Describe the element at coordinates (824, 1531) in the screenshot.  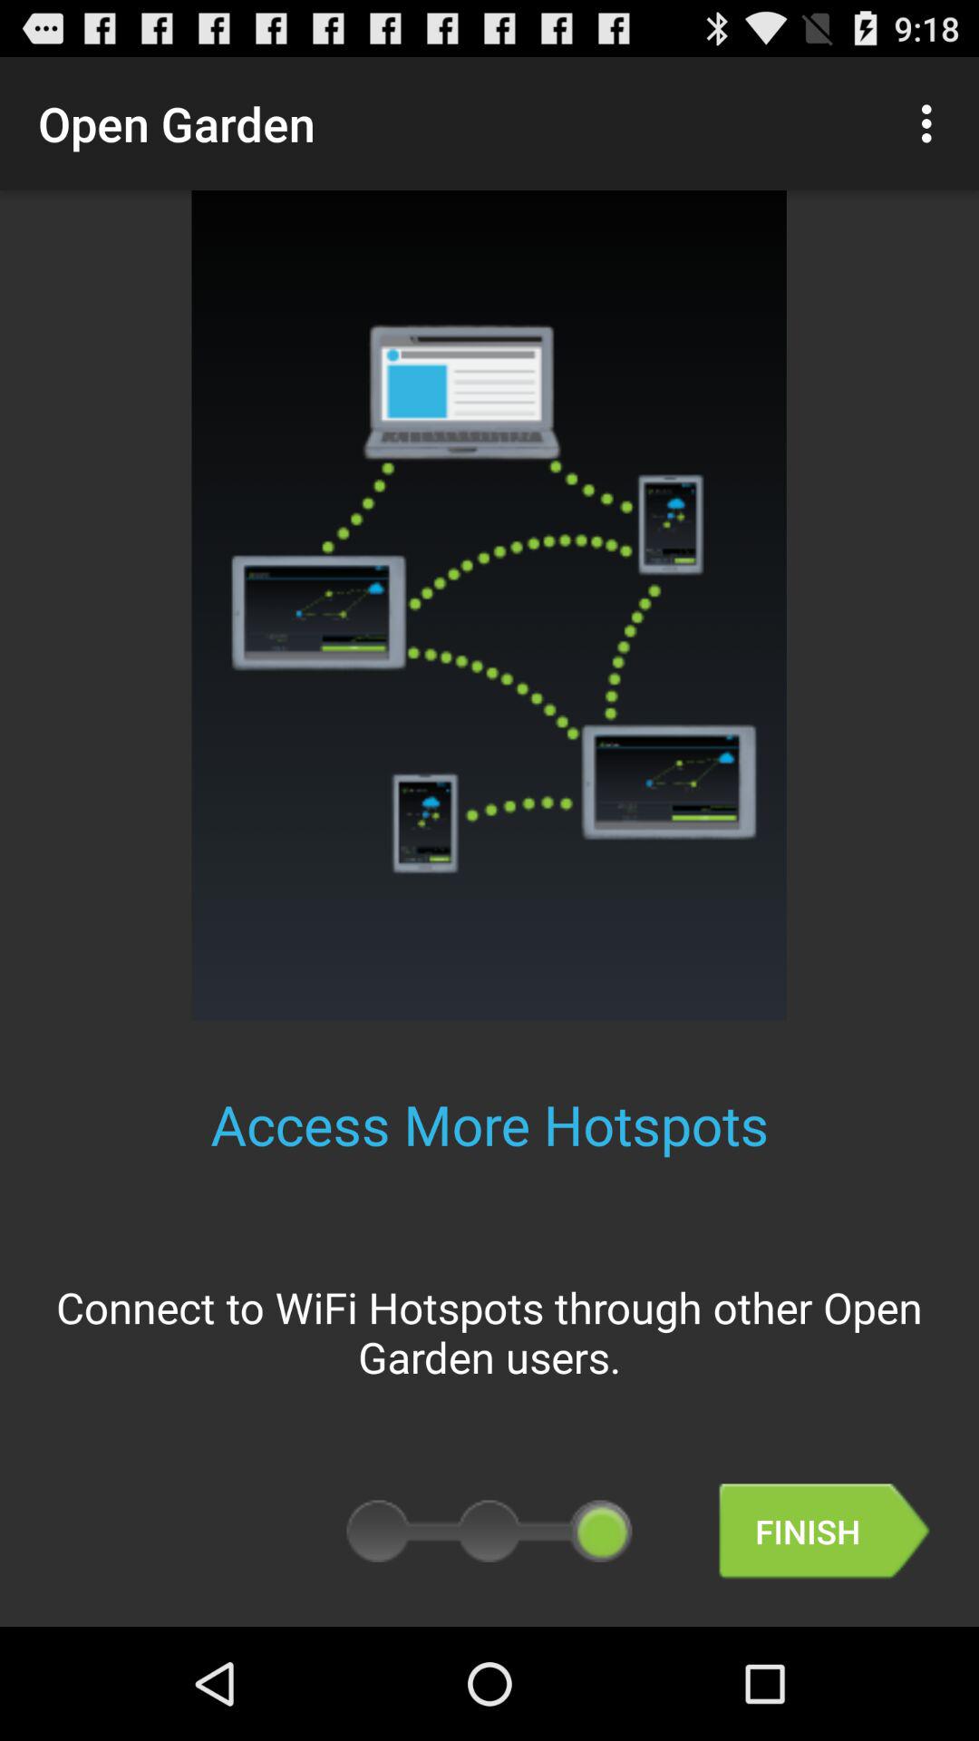
I see `click icon below the connect to wifi app` at that location.